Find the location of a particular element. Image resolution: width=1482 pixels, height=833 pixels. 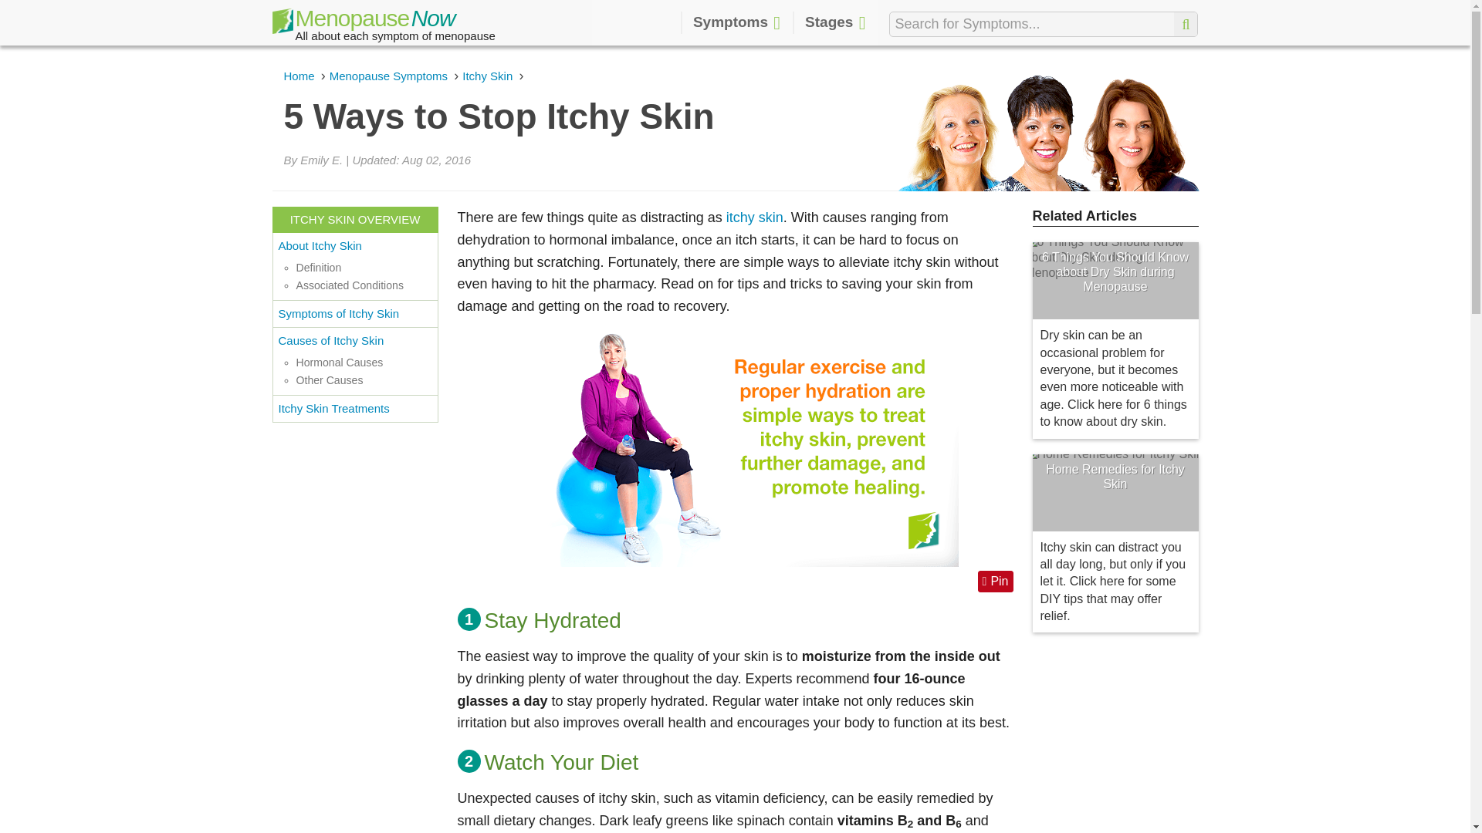

Pin is located at coordinates (996, 581).